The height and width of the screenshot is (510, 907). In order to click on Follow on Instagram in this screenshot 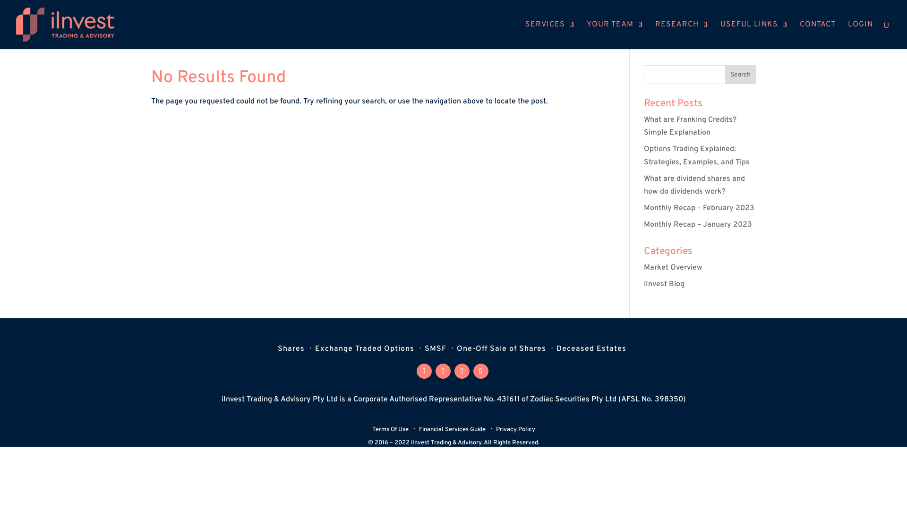, I will do `click(443, 371)`.